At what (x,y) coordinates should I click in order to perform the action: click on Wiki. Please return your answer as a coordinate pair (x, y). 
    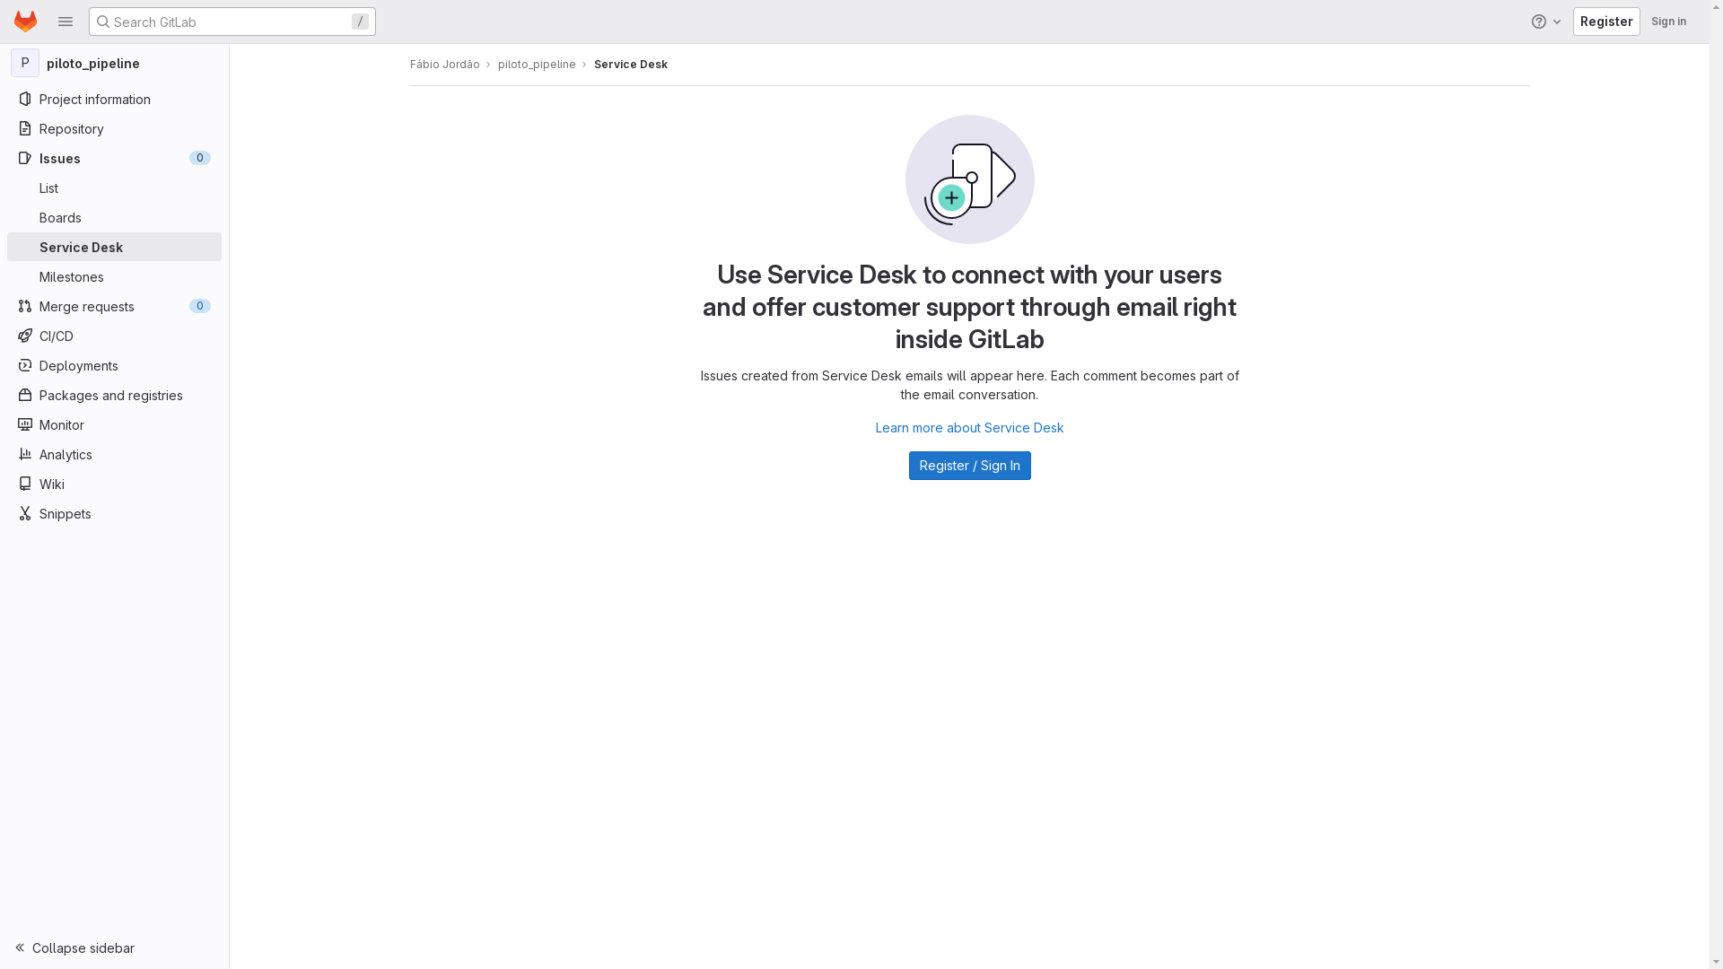
    Looking at the image, I should click on (114, 484).